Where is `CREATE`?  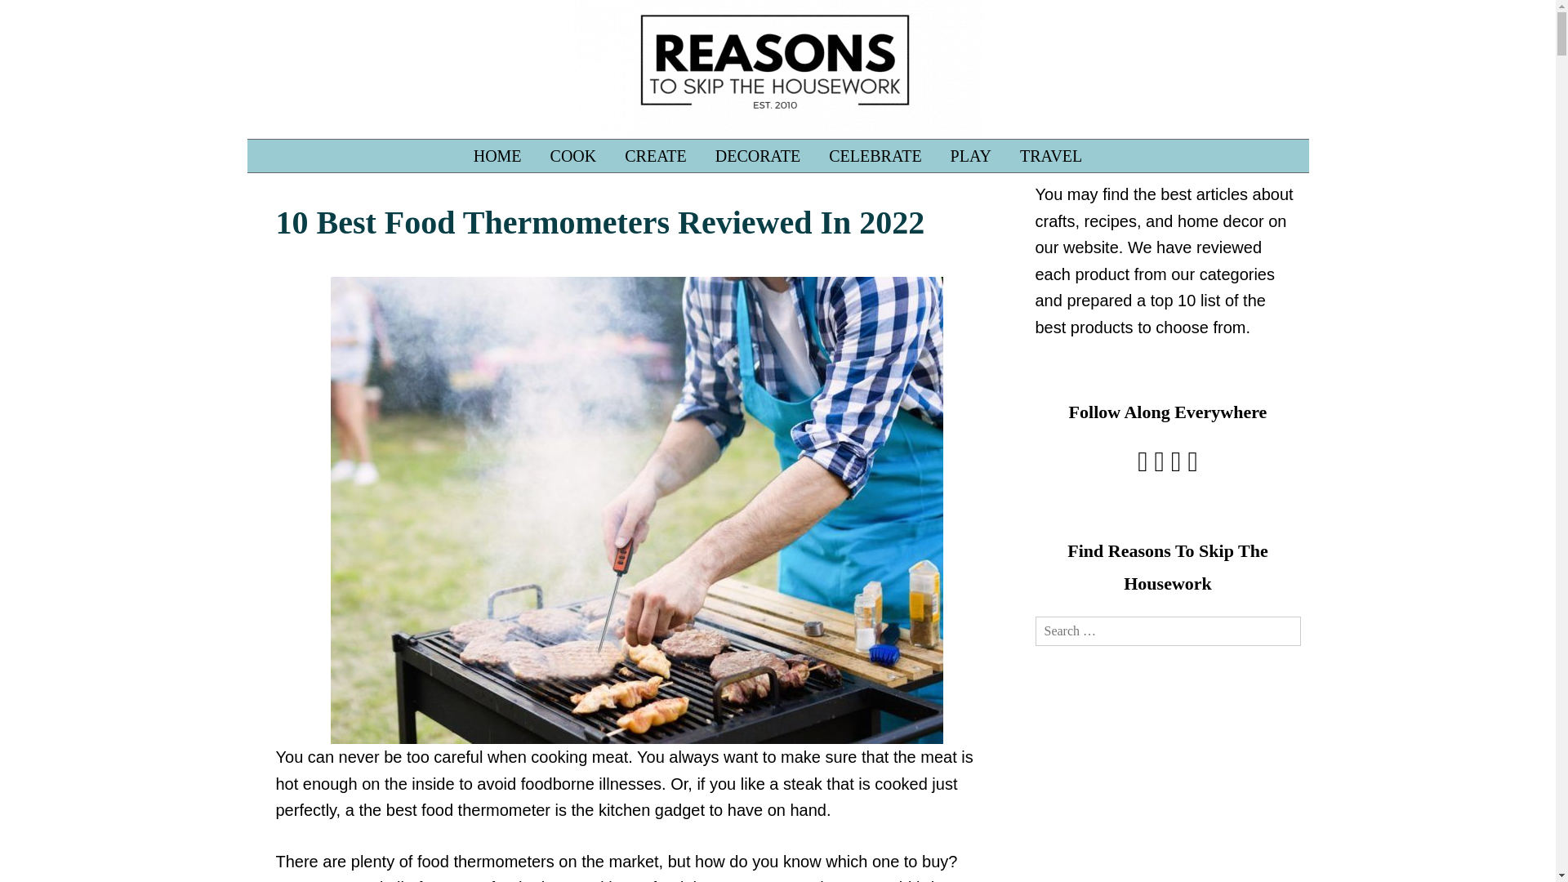
CREATE is located at coordinates (656, 155).